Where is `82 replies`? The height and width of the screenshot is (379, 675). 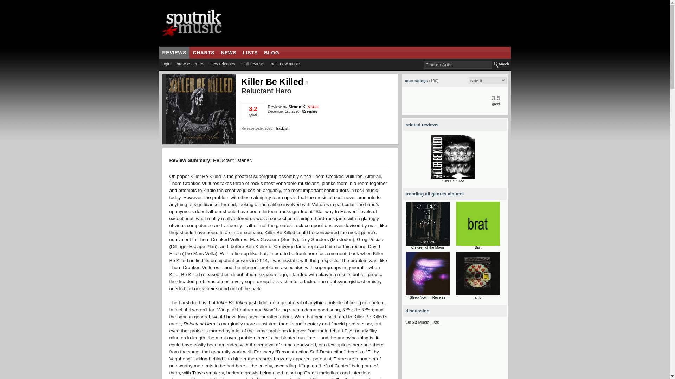
82 replies is located at coordinates (310, 111).